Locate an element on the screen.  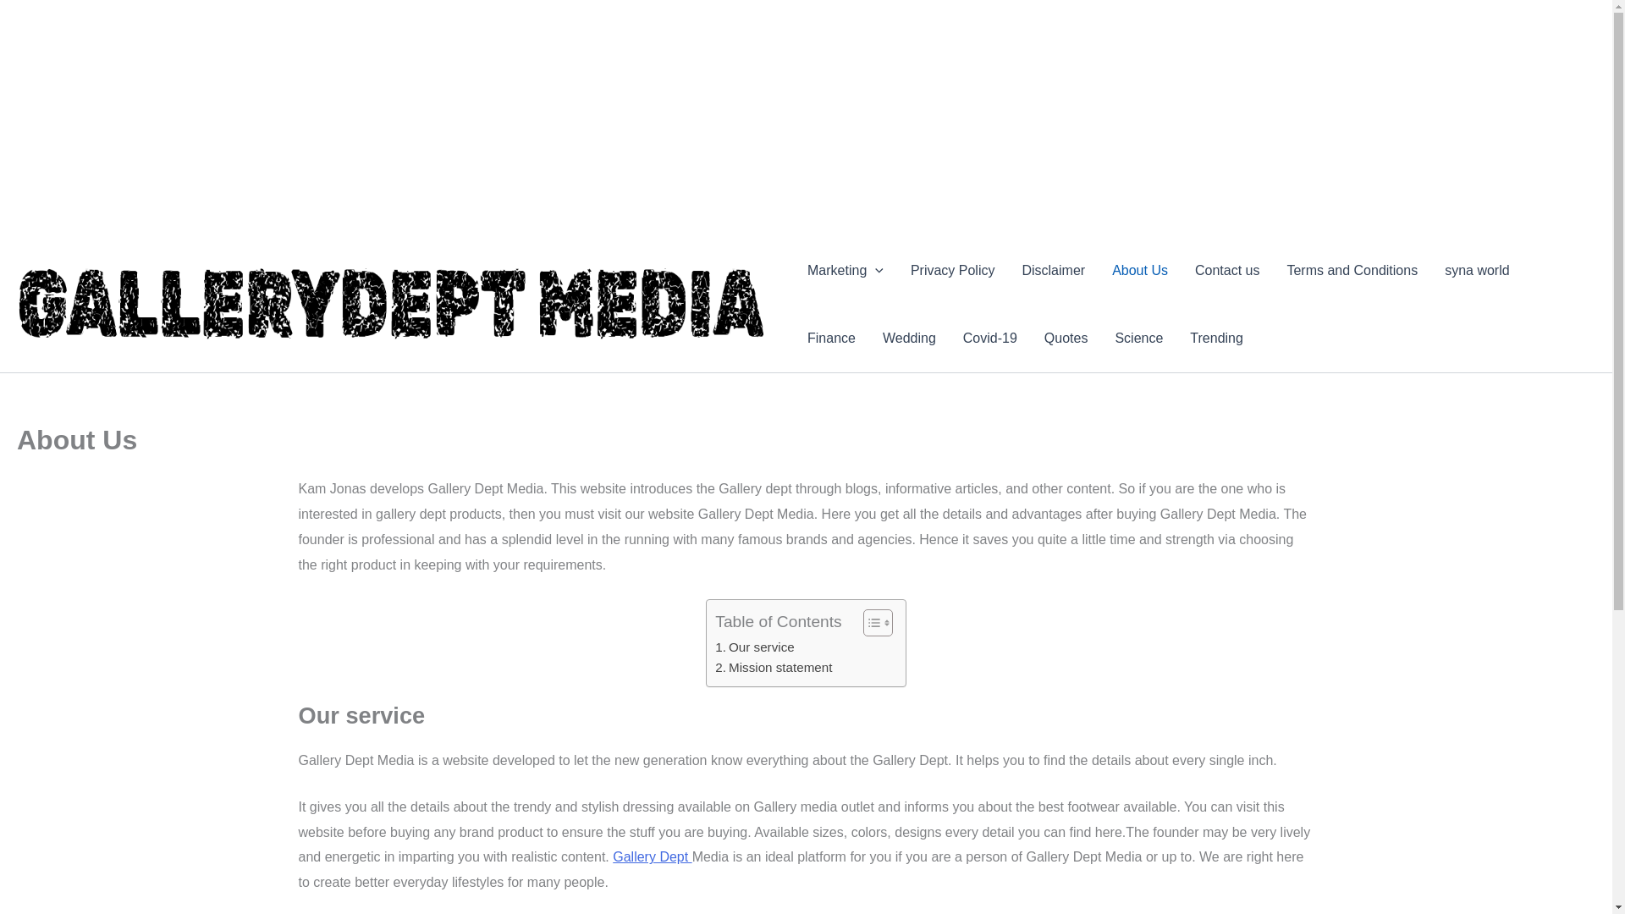
Privacy Policy is located at coordinates (953, 270).